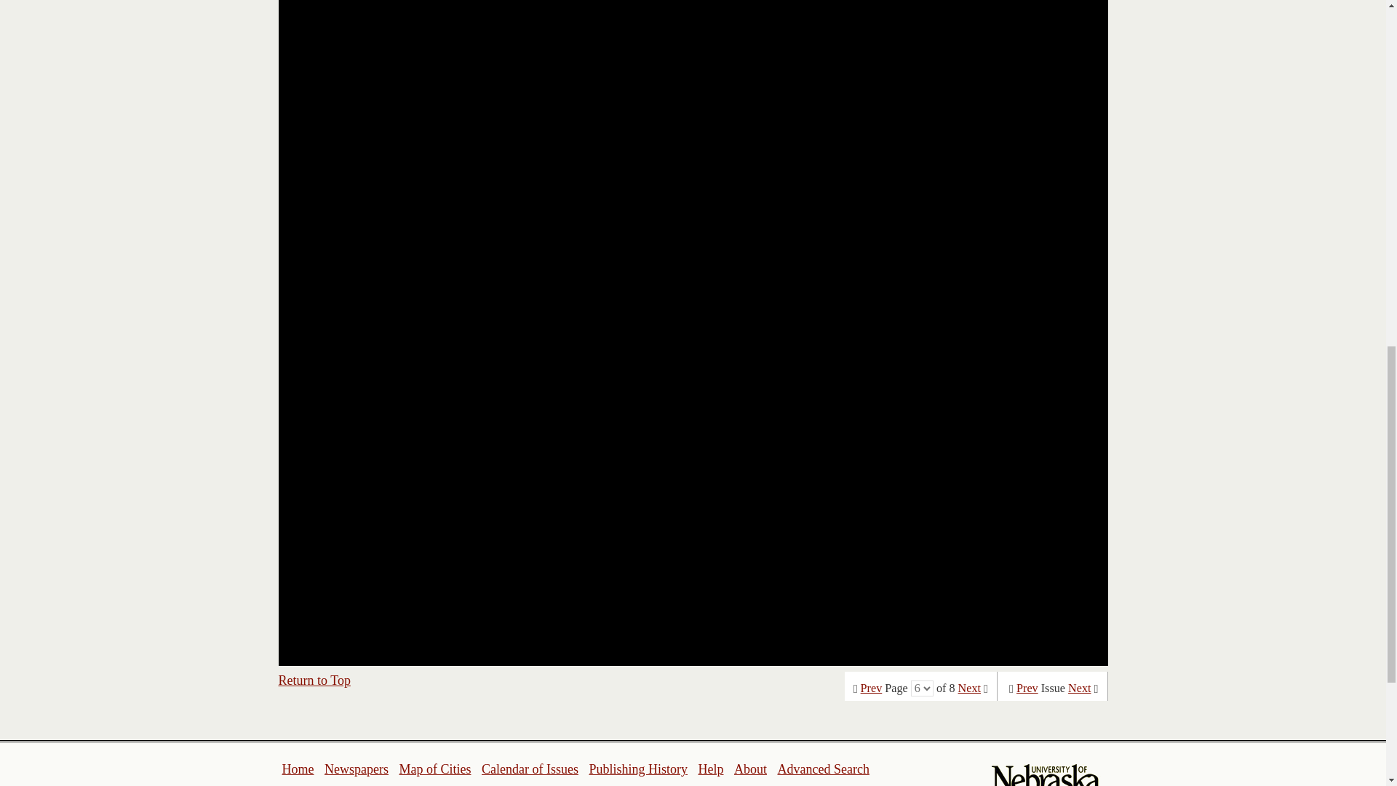 Image resolution: width=1397 pixels, height=786 pixels. What do you see at coordinates (710, 769) in the screenshot?
I see `Help` at bounding box center [710, 769].